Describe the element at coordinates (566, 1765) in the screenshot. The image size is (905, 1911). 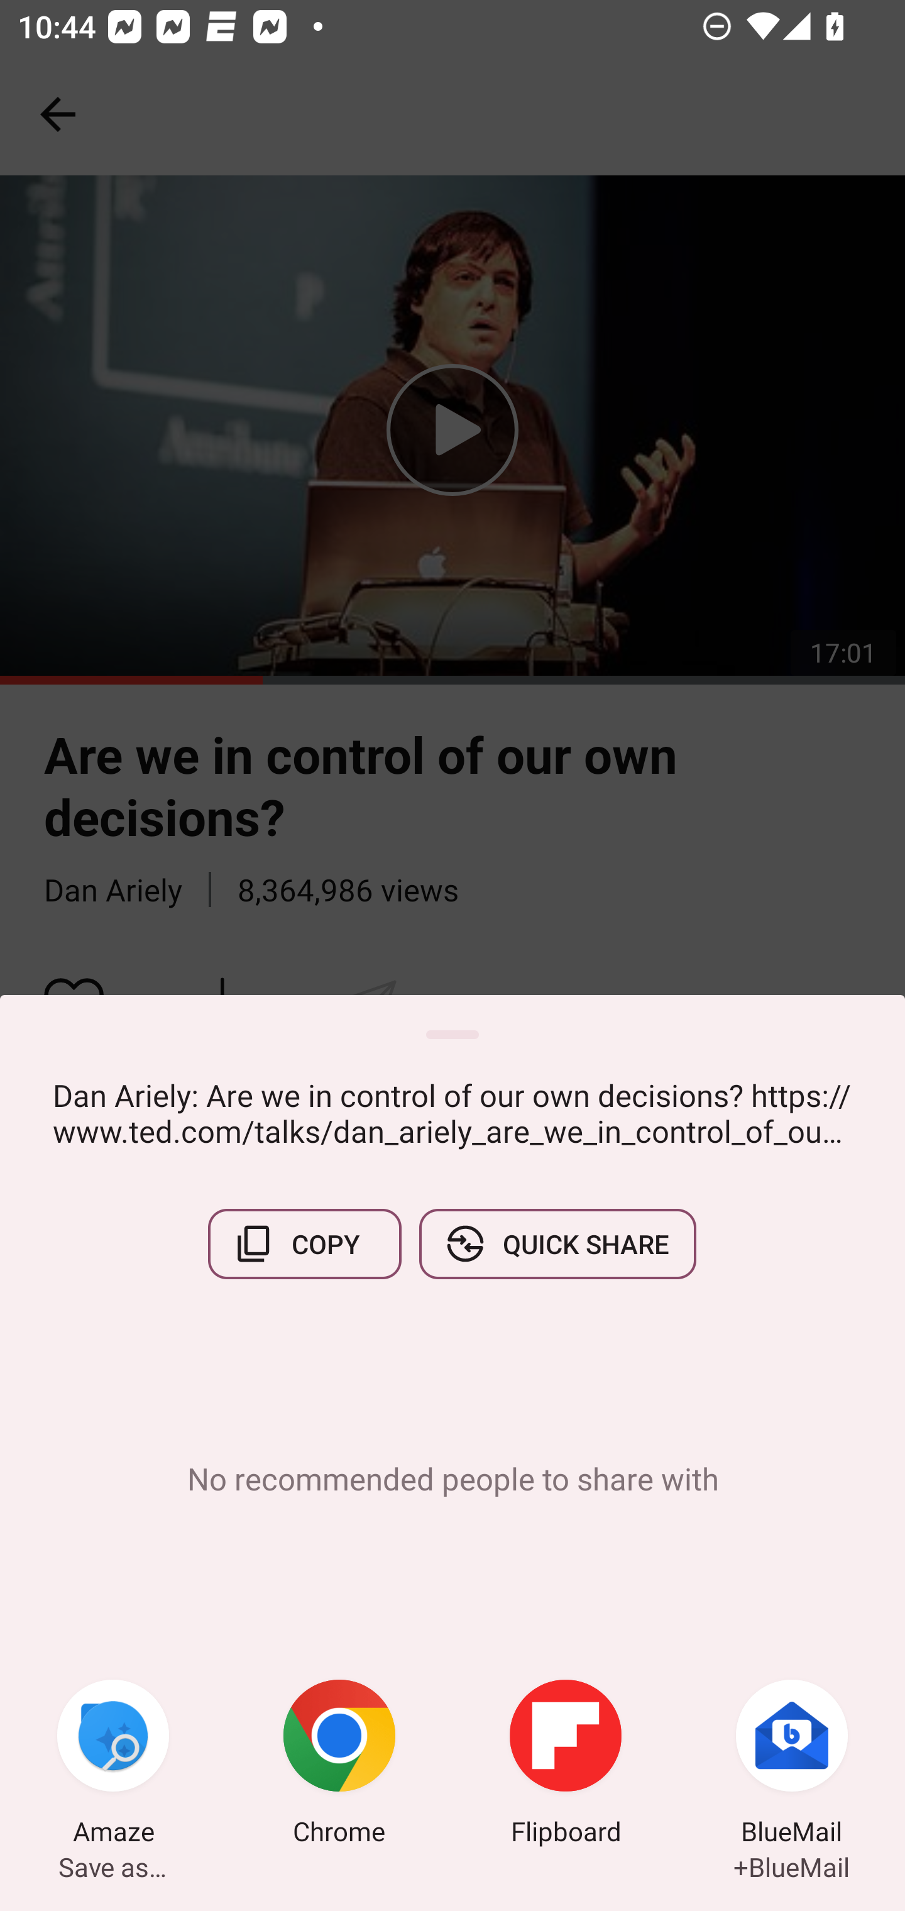
I see `Flipboard` at that location.